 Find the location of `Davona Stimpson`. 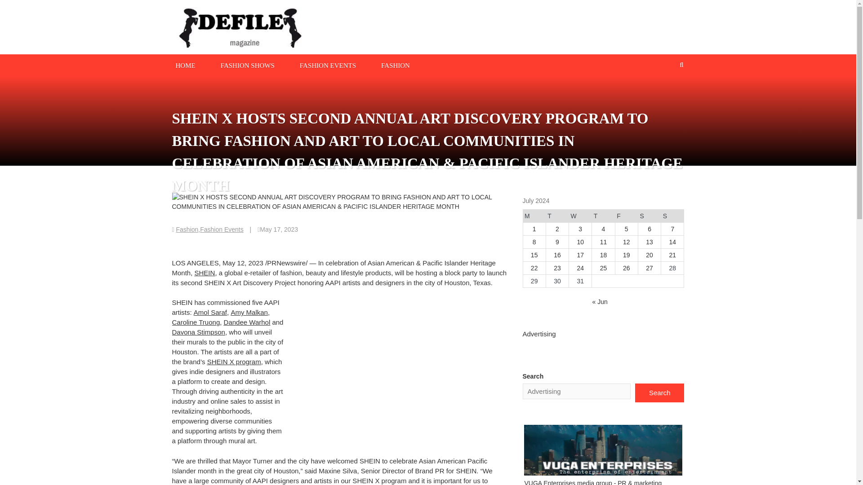

Davona Stimpson is located at coordinates (198, 332).